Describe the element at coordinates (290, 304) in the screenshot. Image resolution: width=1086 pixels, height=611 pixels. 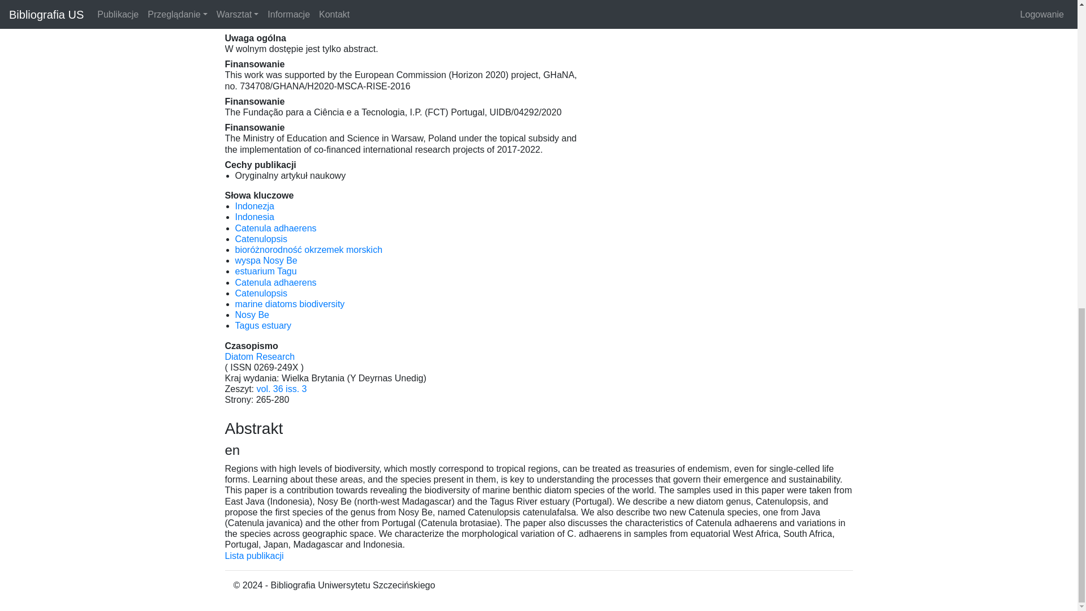
I see `marine diatoms biodiversity` at that location.